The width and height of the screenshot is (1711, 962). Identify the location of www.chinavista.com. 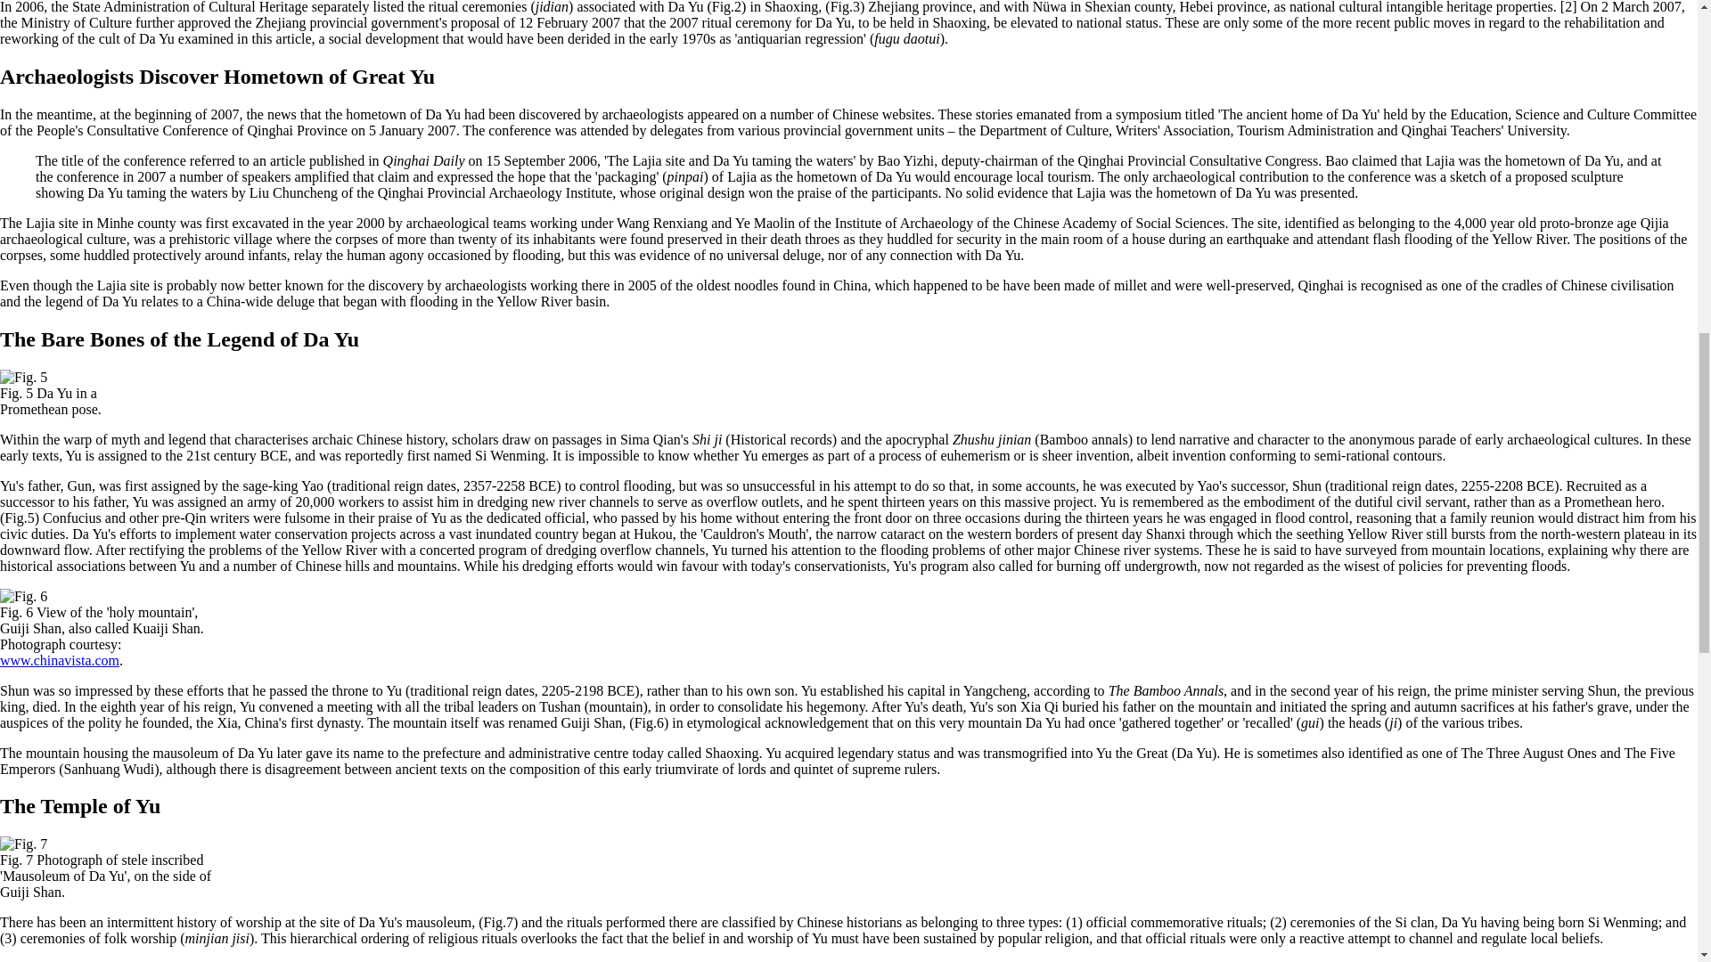
(60, 659).